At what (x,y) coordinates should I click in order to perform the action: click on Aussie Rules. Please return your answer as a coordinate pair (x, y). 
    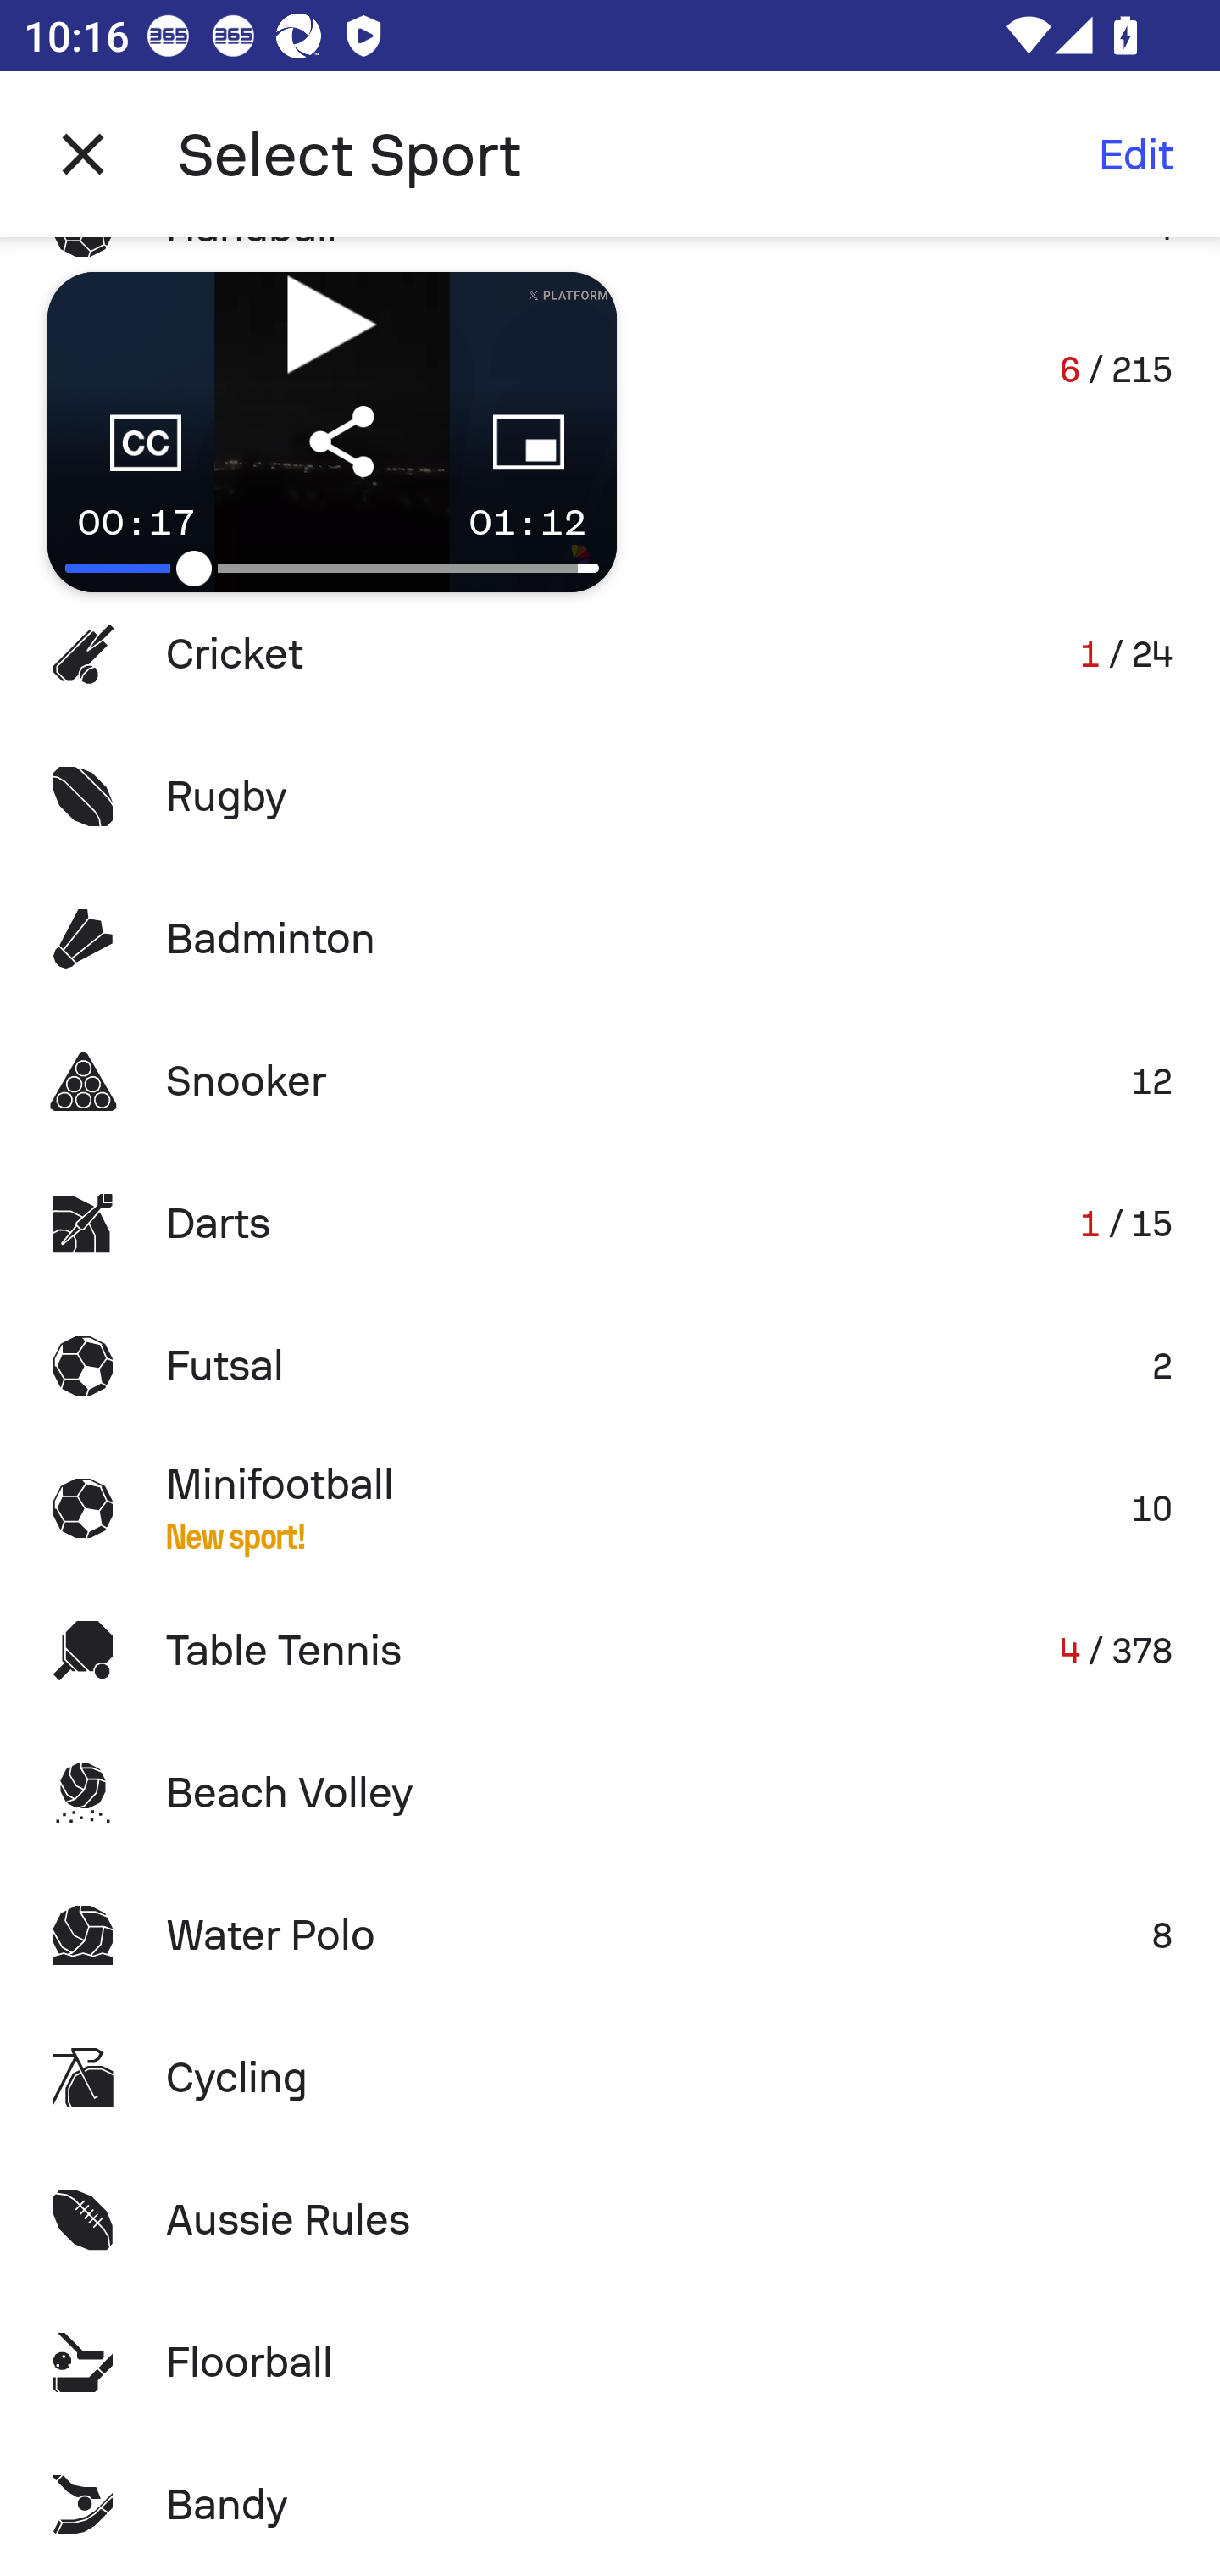
    Looking at the image, I should click on (610, 2218).